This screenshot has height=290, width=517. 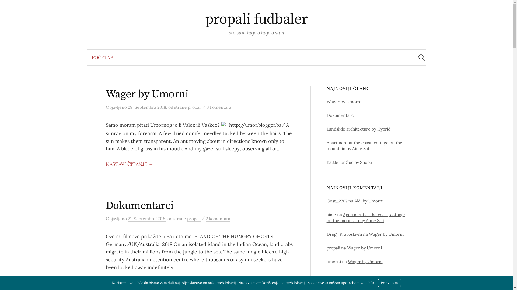 What do you see at coordinates (147, 107) in the screenshot?
I see `28. Septembra 2018.` at bounding box center [147, 107].